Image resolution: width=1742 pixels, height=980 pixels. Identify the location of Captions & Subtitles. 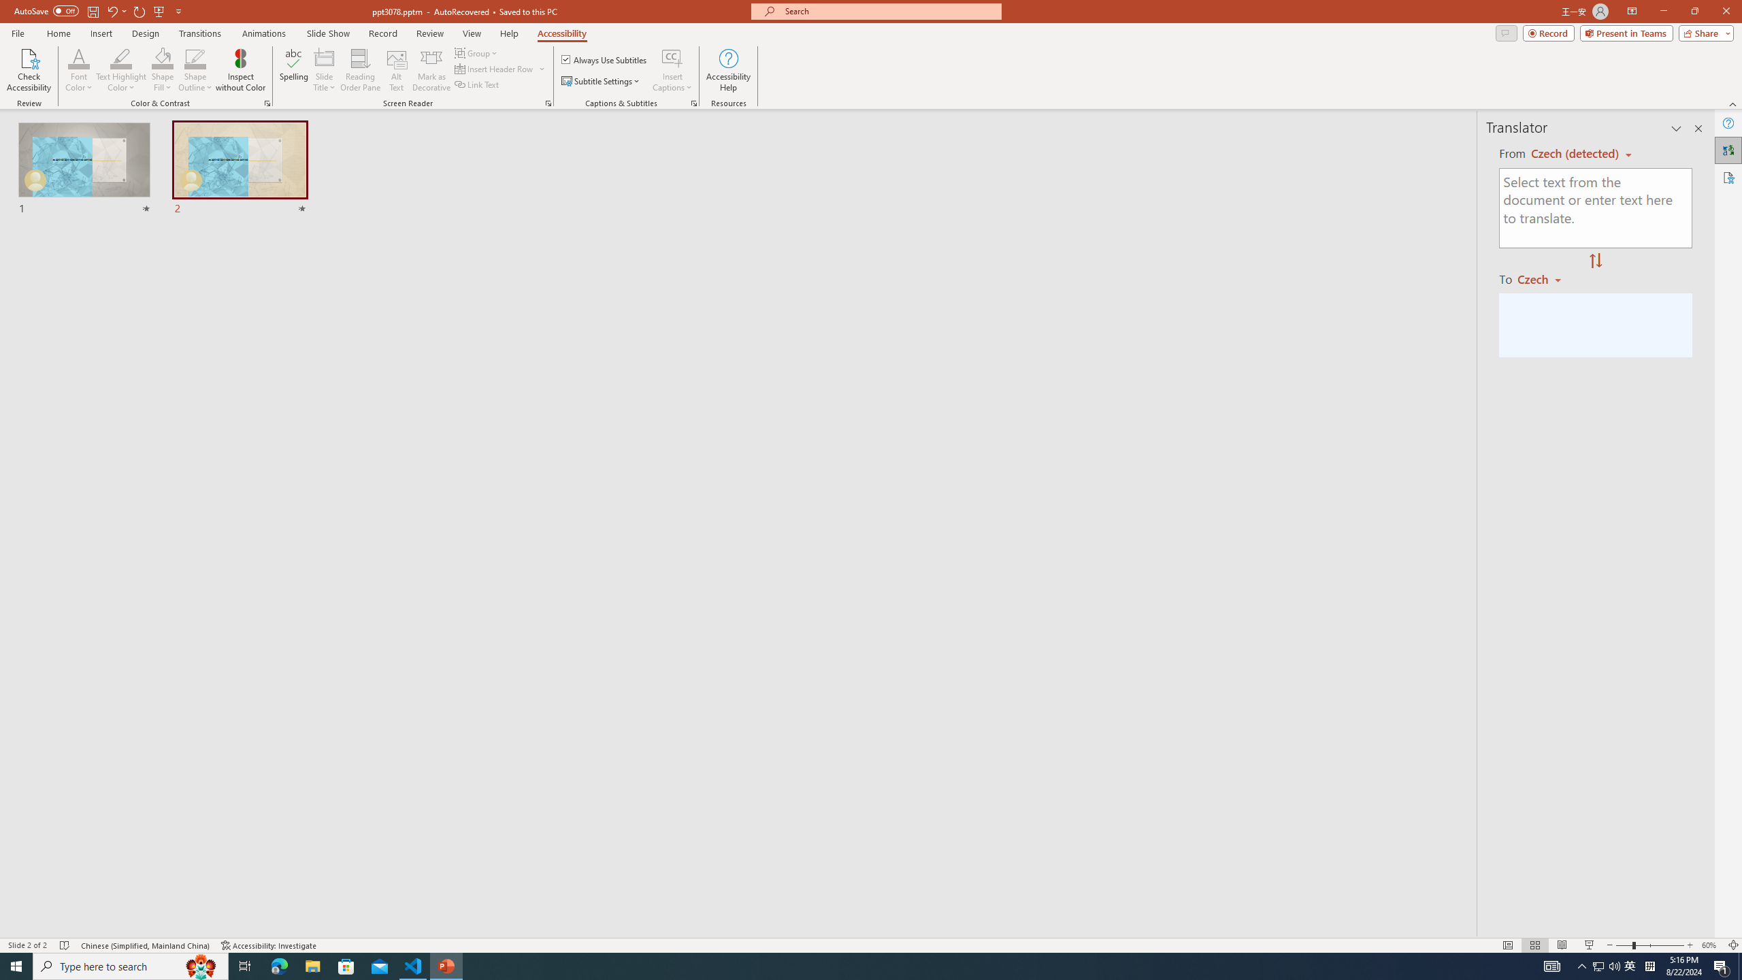
(694, 103).